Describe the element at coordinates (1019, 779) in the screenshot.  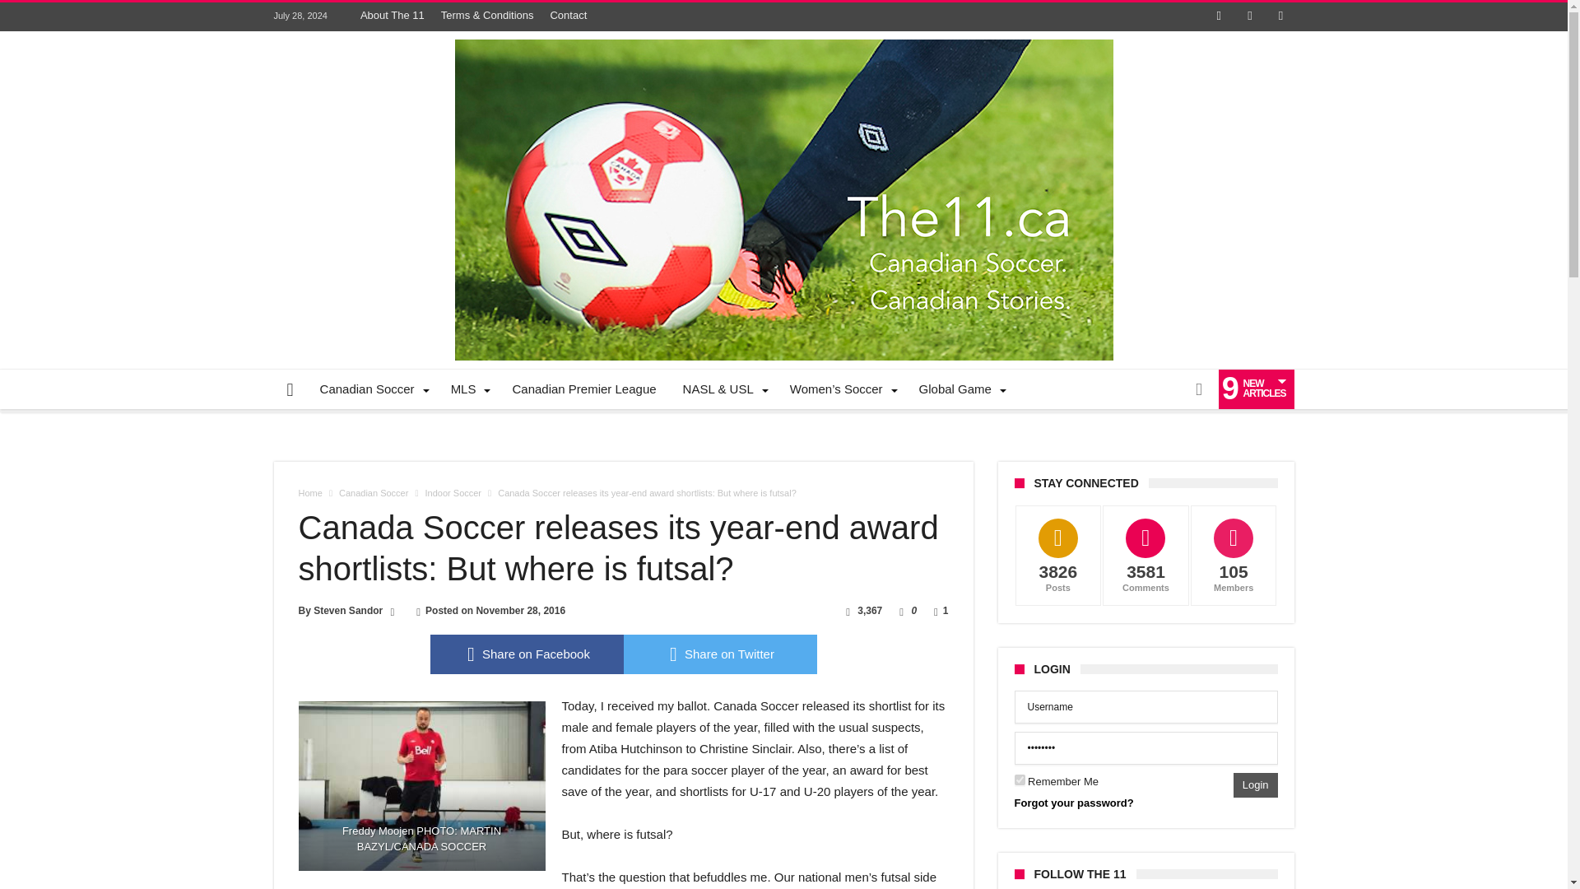
I see `forever` at that location.